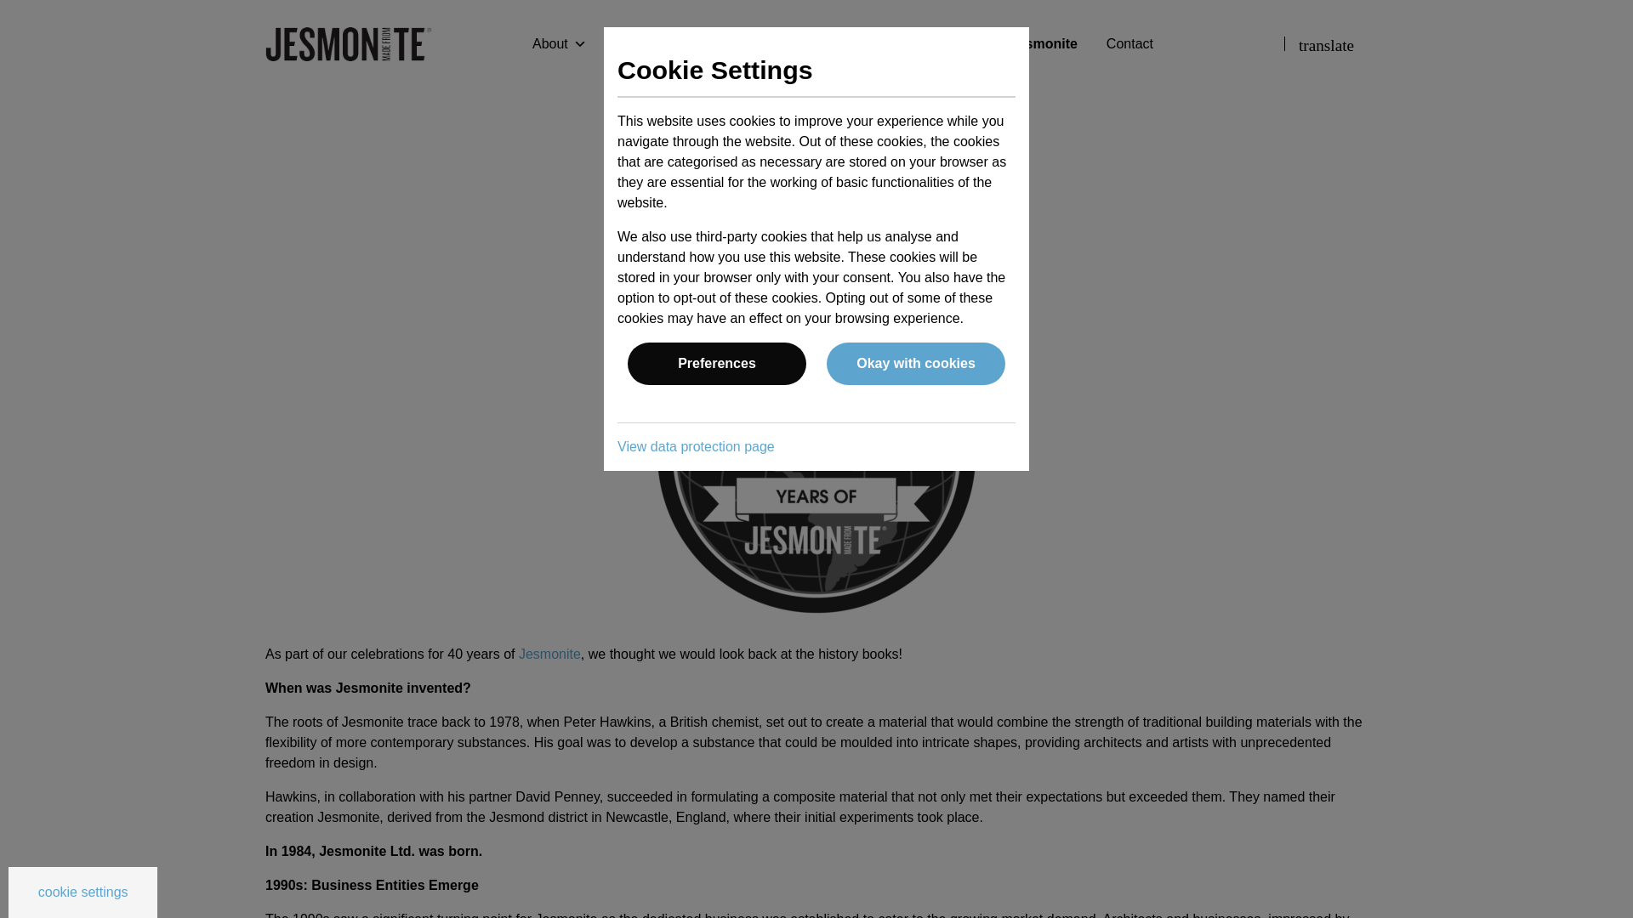 The image size is (1633, 918). I want to click on Translate, so click(1325, 42).